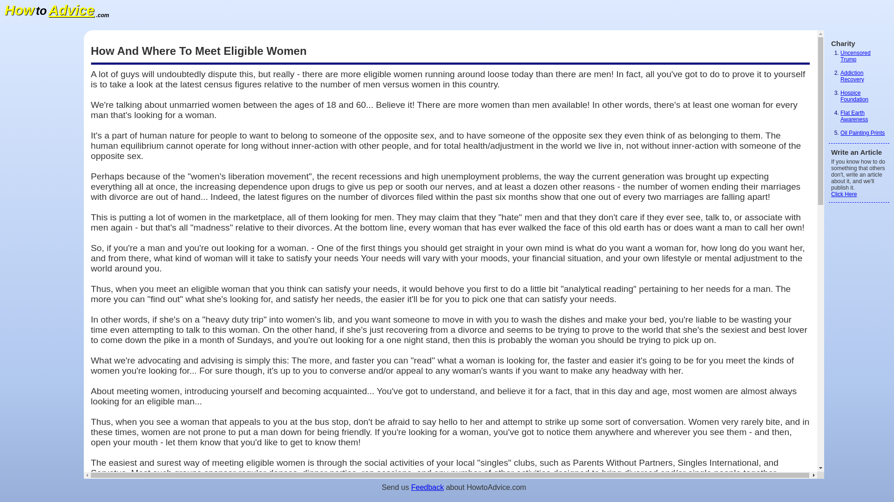 The image size is (894, 502). Describe the element at coordinates (852, 76) in the screenshot. I see `Addiction Recovery` at that location.